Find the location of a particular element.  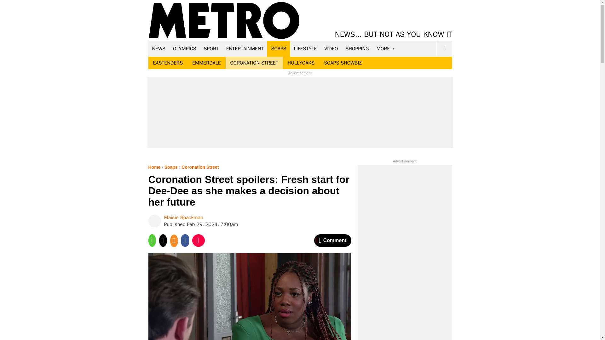

SOAPS is located at coordinates (279, 48).